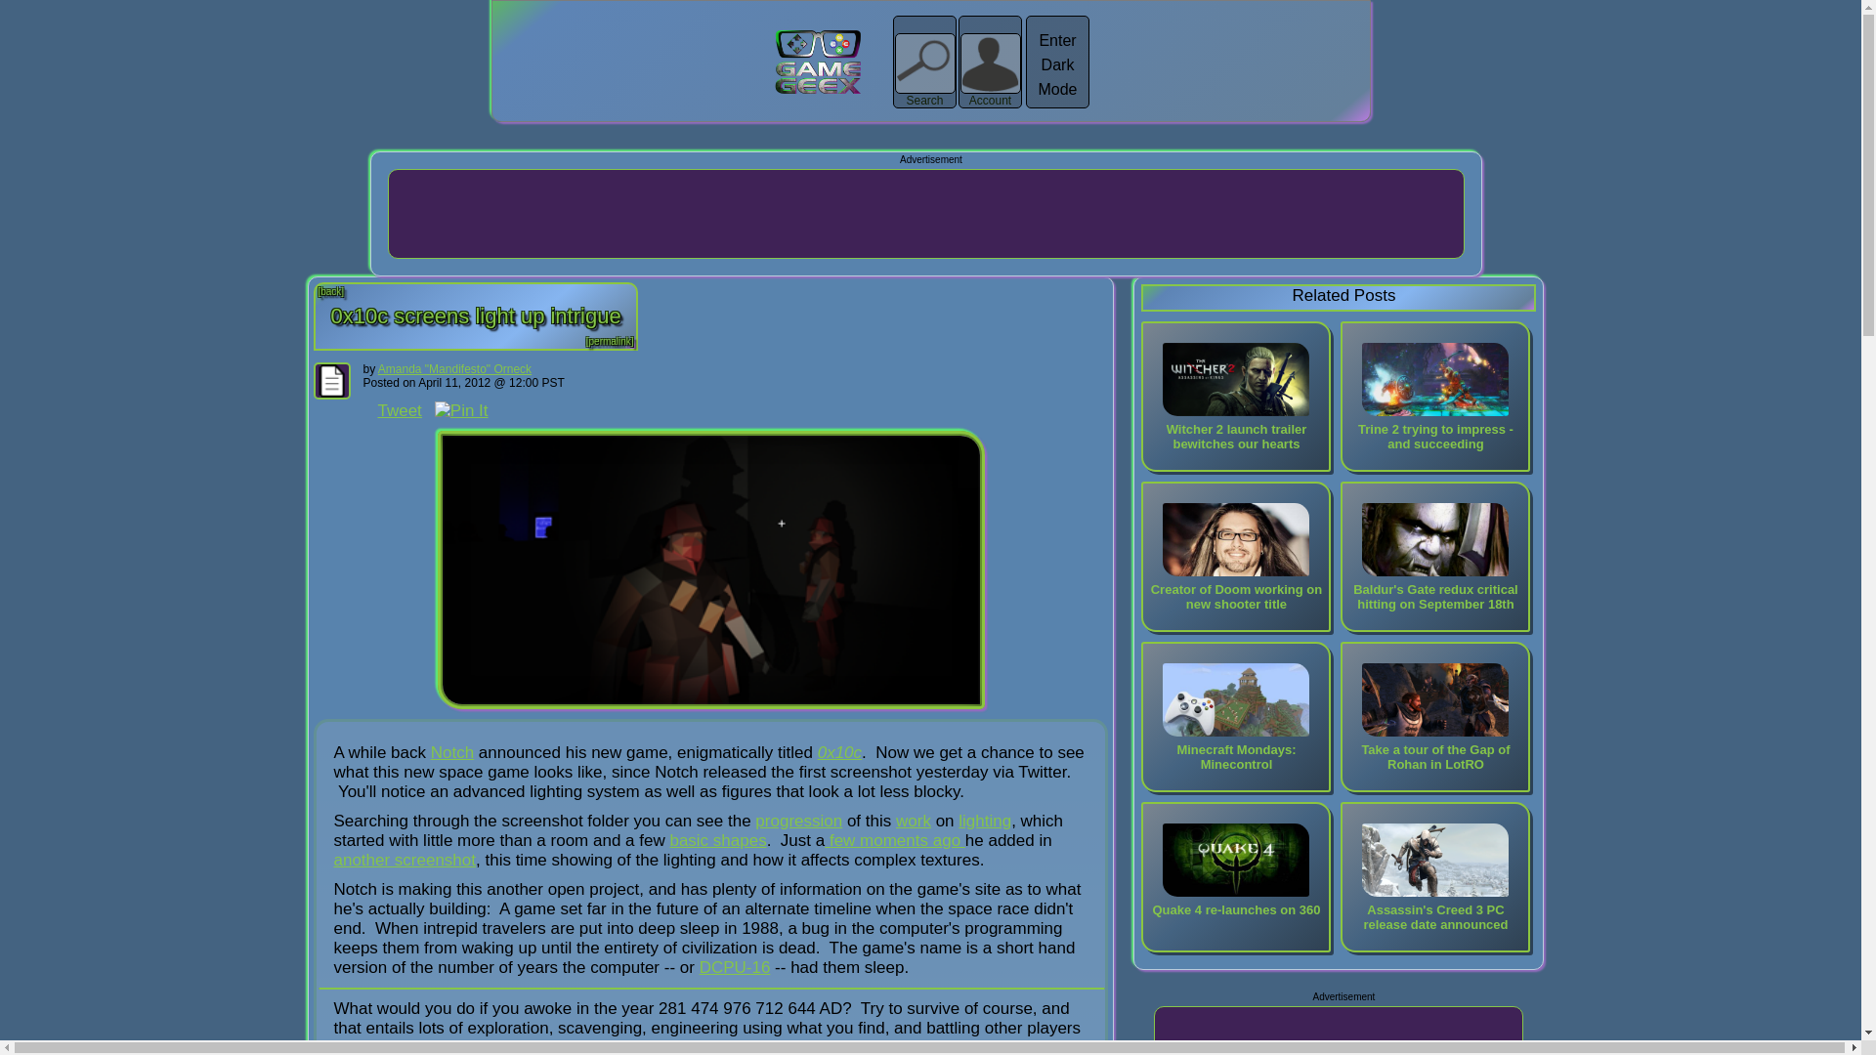 Image resolution: width=1876 pixels, height=1055 pixels. I want to click on another screenshot, so click(405, 860).